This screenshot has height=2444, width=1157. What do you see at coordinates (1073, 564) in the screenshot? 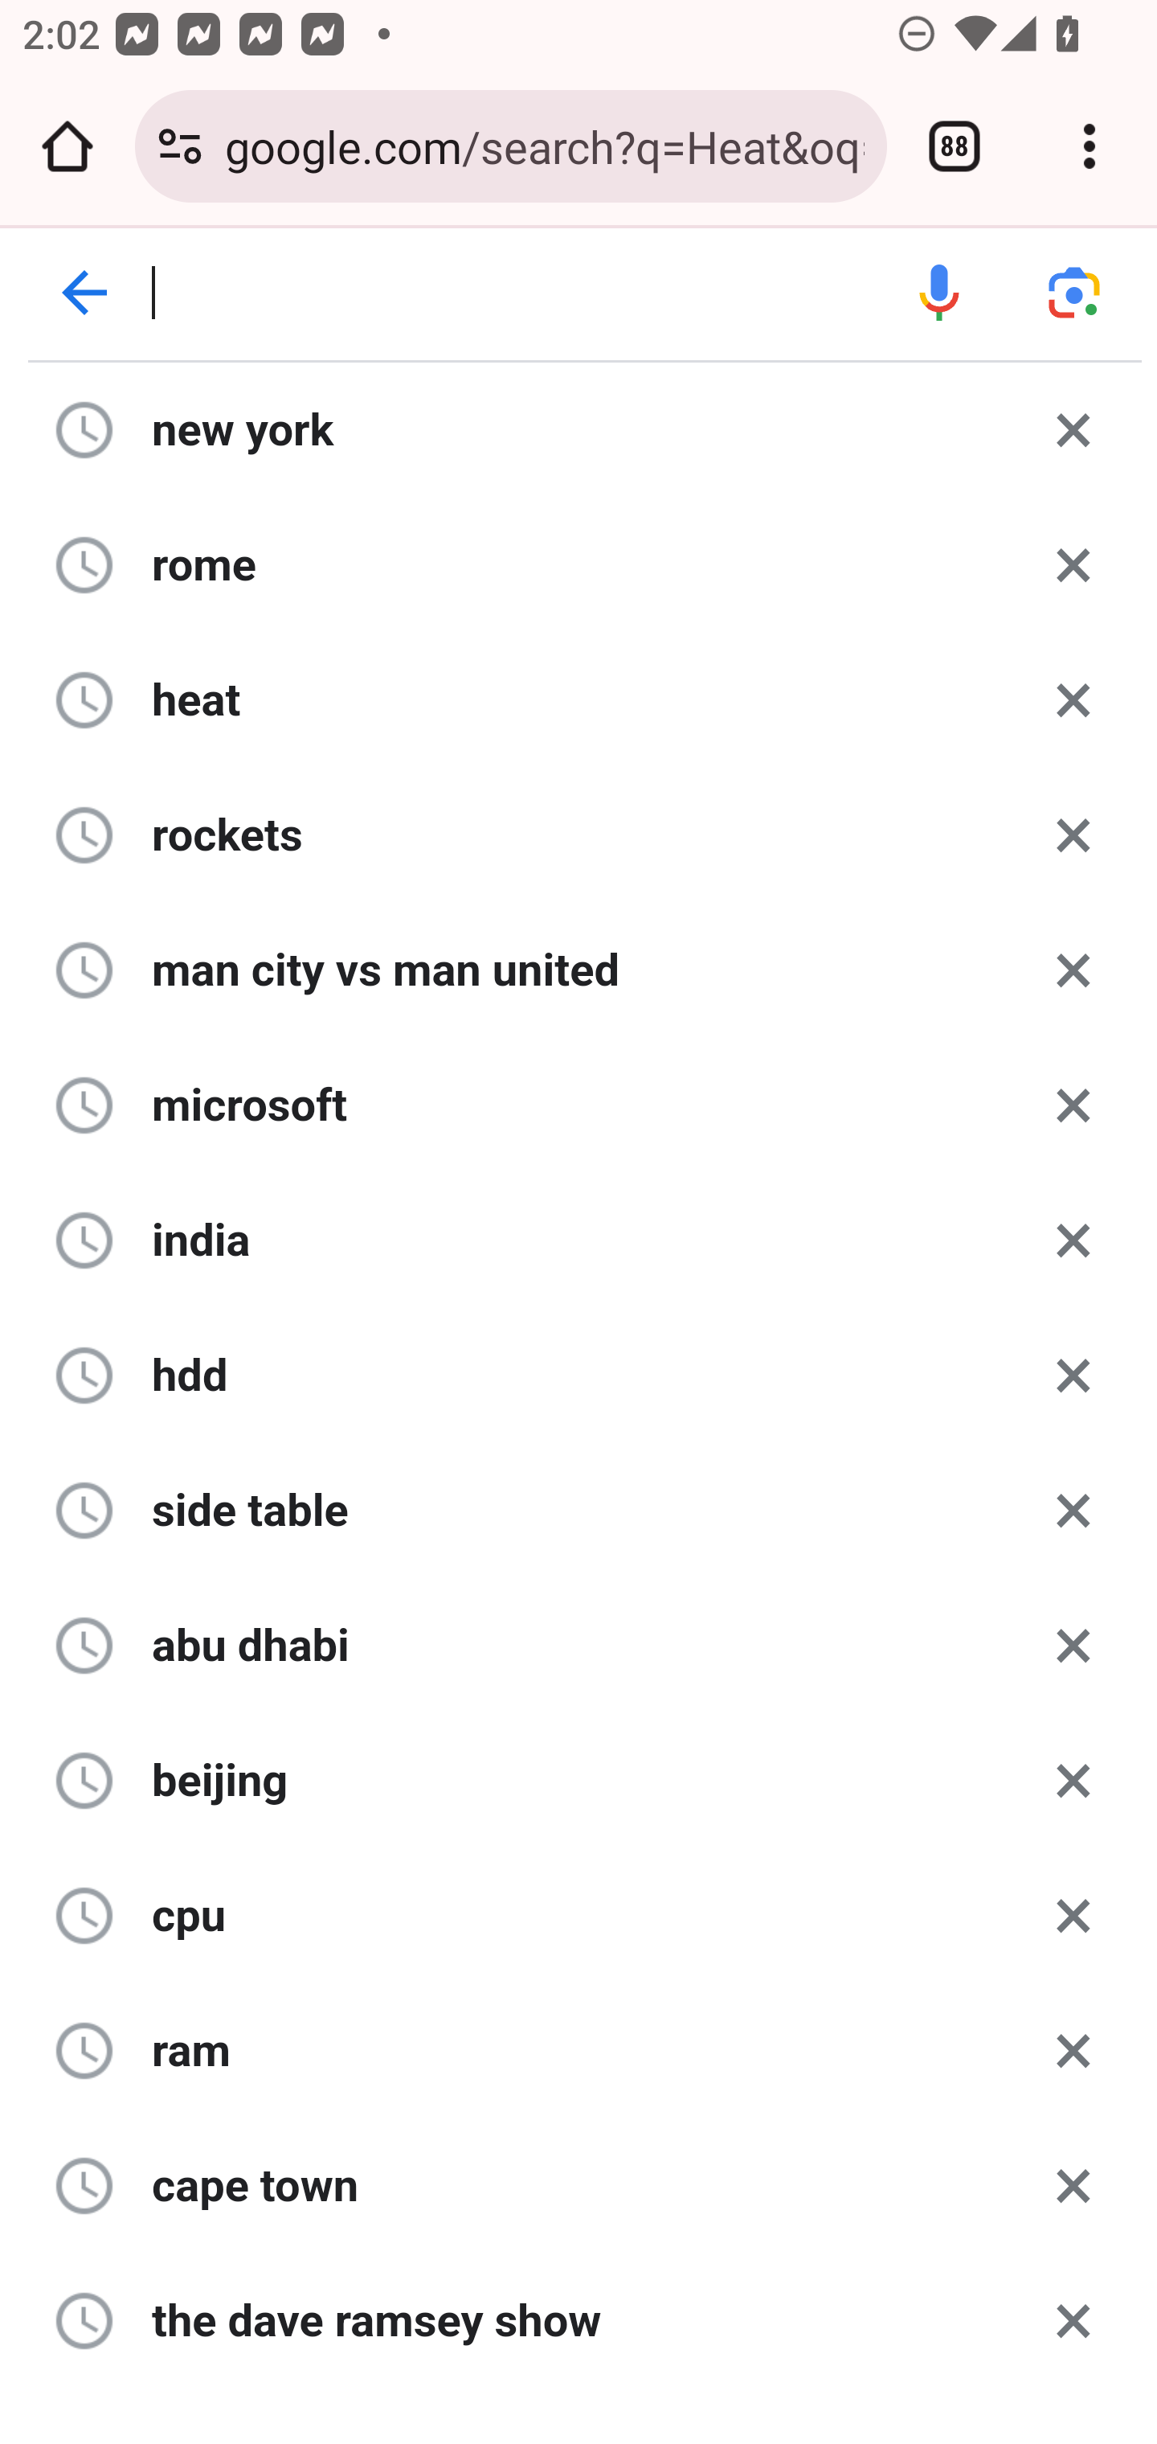
I see `Delete` at bounding box center [1073, 564].